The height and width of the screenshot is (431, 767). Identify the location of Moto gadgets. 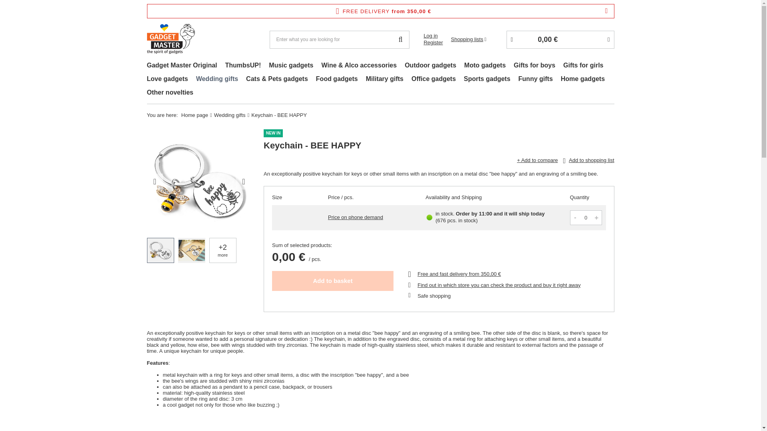
(485, 66).